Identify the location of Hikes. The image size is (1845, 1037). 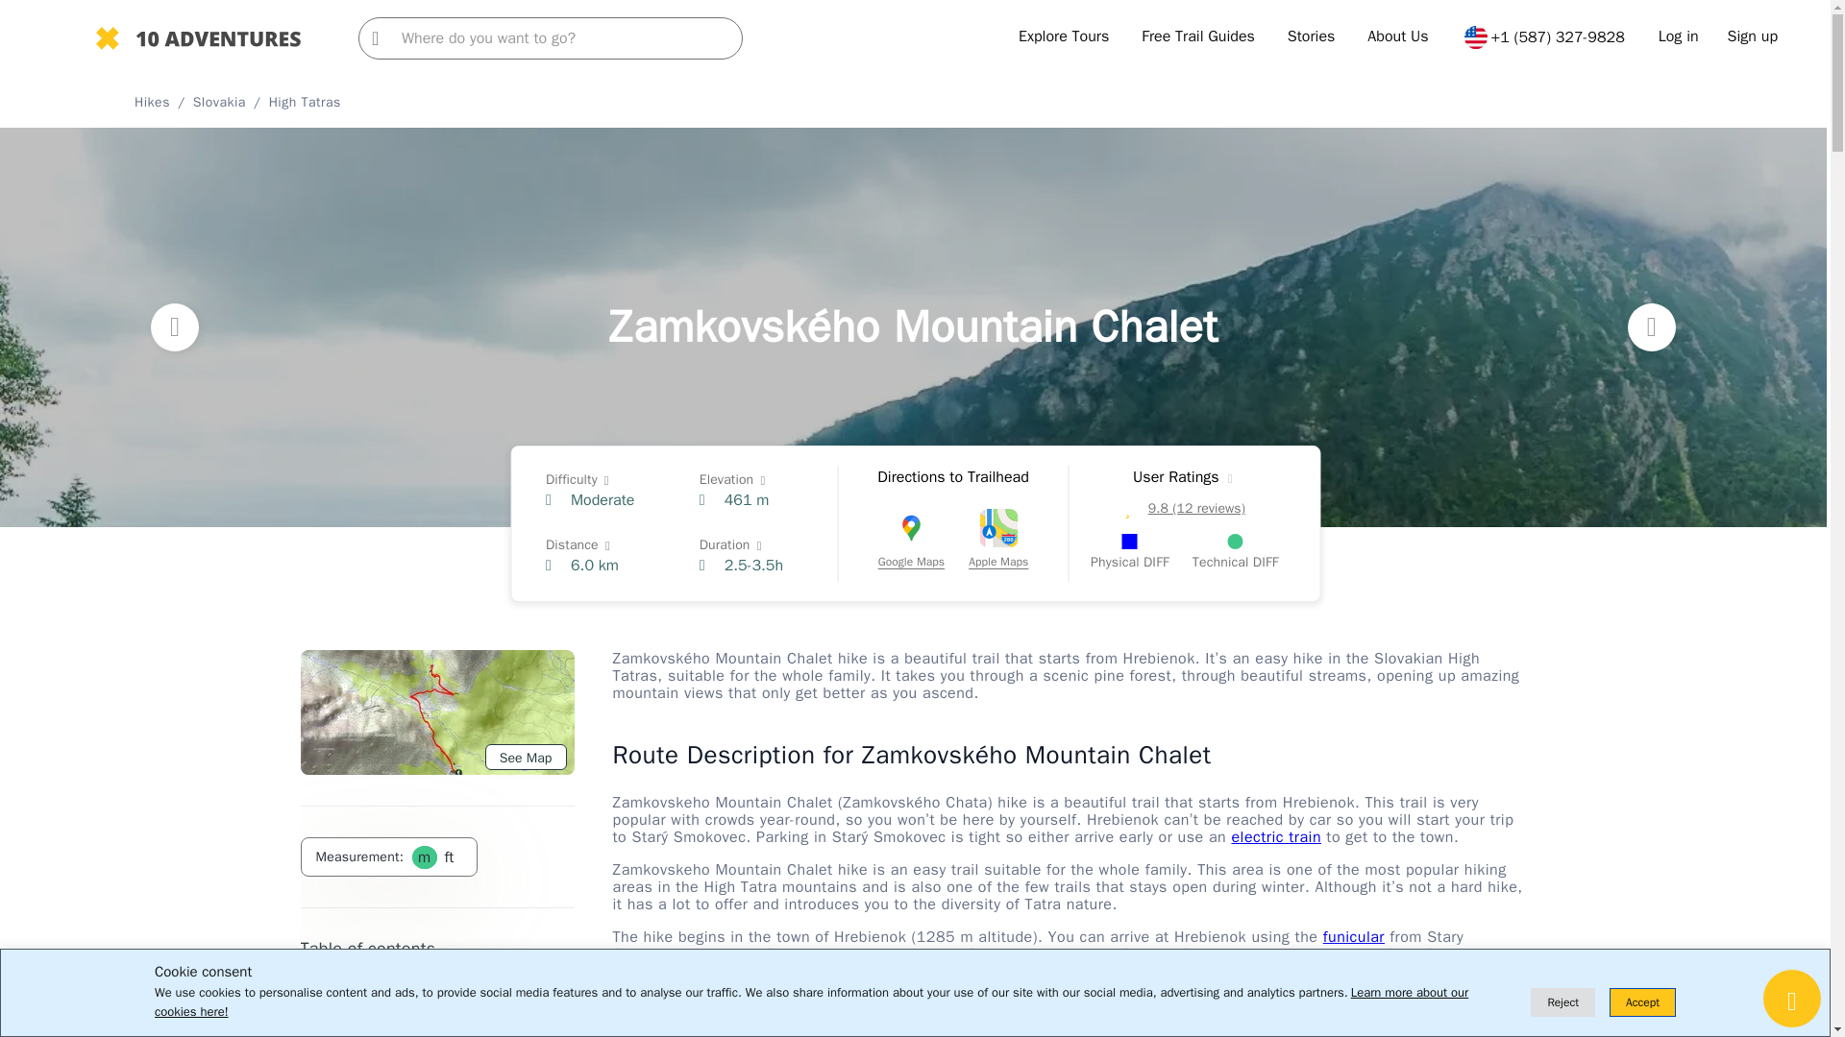
(152, 102).